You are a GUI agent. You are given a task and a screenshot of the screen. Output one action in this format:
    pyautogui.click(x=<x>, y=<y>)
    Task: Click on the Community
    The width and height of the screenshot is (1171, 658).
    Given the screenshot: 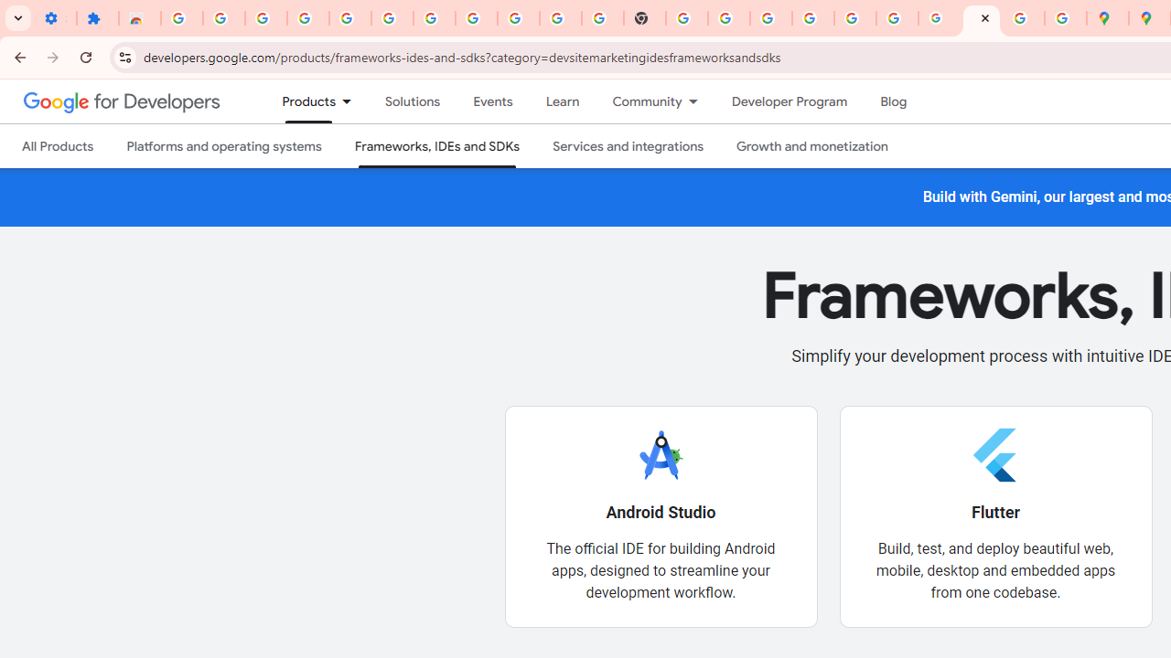 What is the action you would take?
    pyautogui.click(x=639, y=101)
    